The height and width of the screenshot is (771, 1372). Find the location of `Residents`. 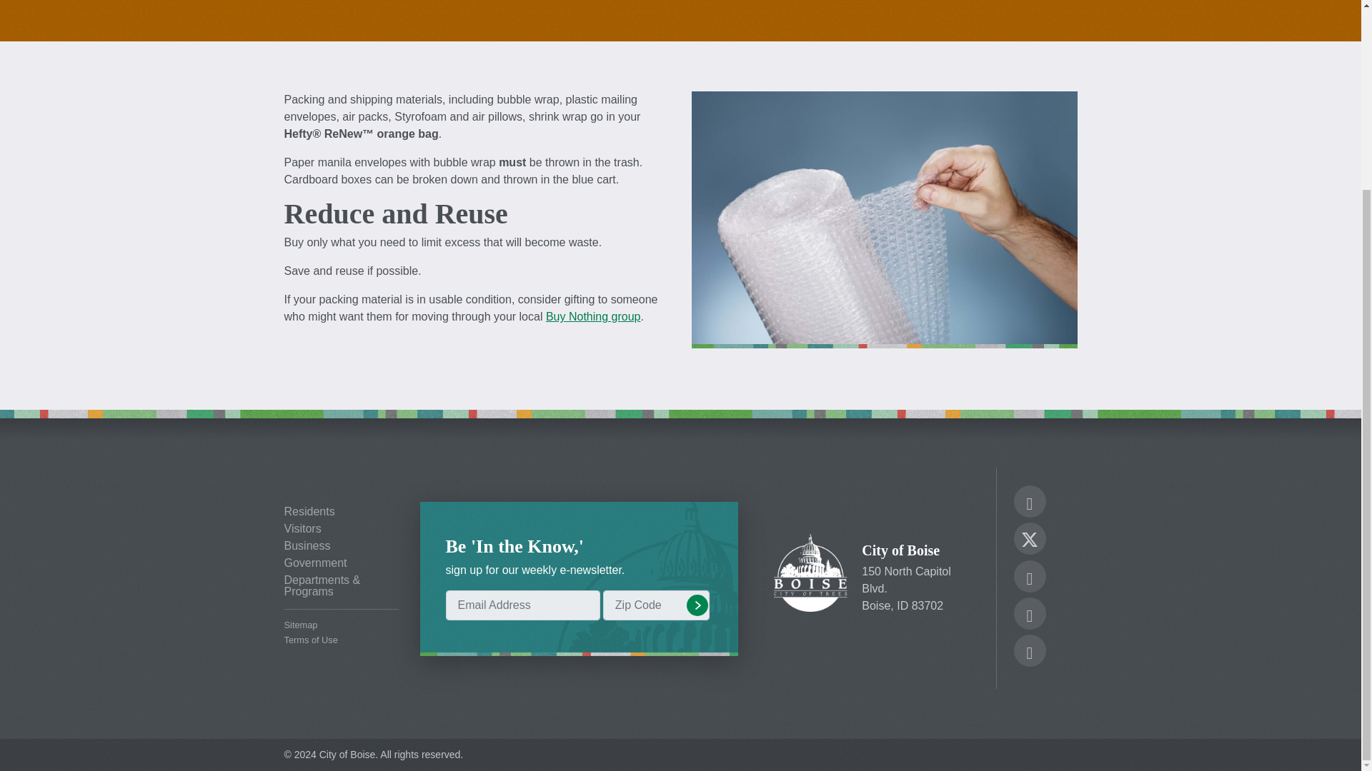

Residents is located at coordinates (342, 511).